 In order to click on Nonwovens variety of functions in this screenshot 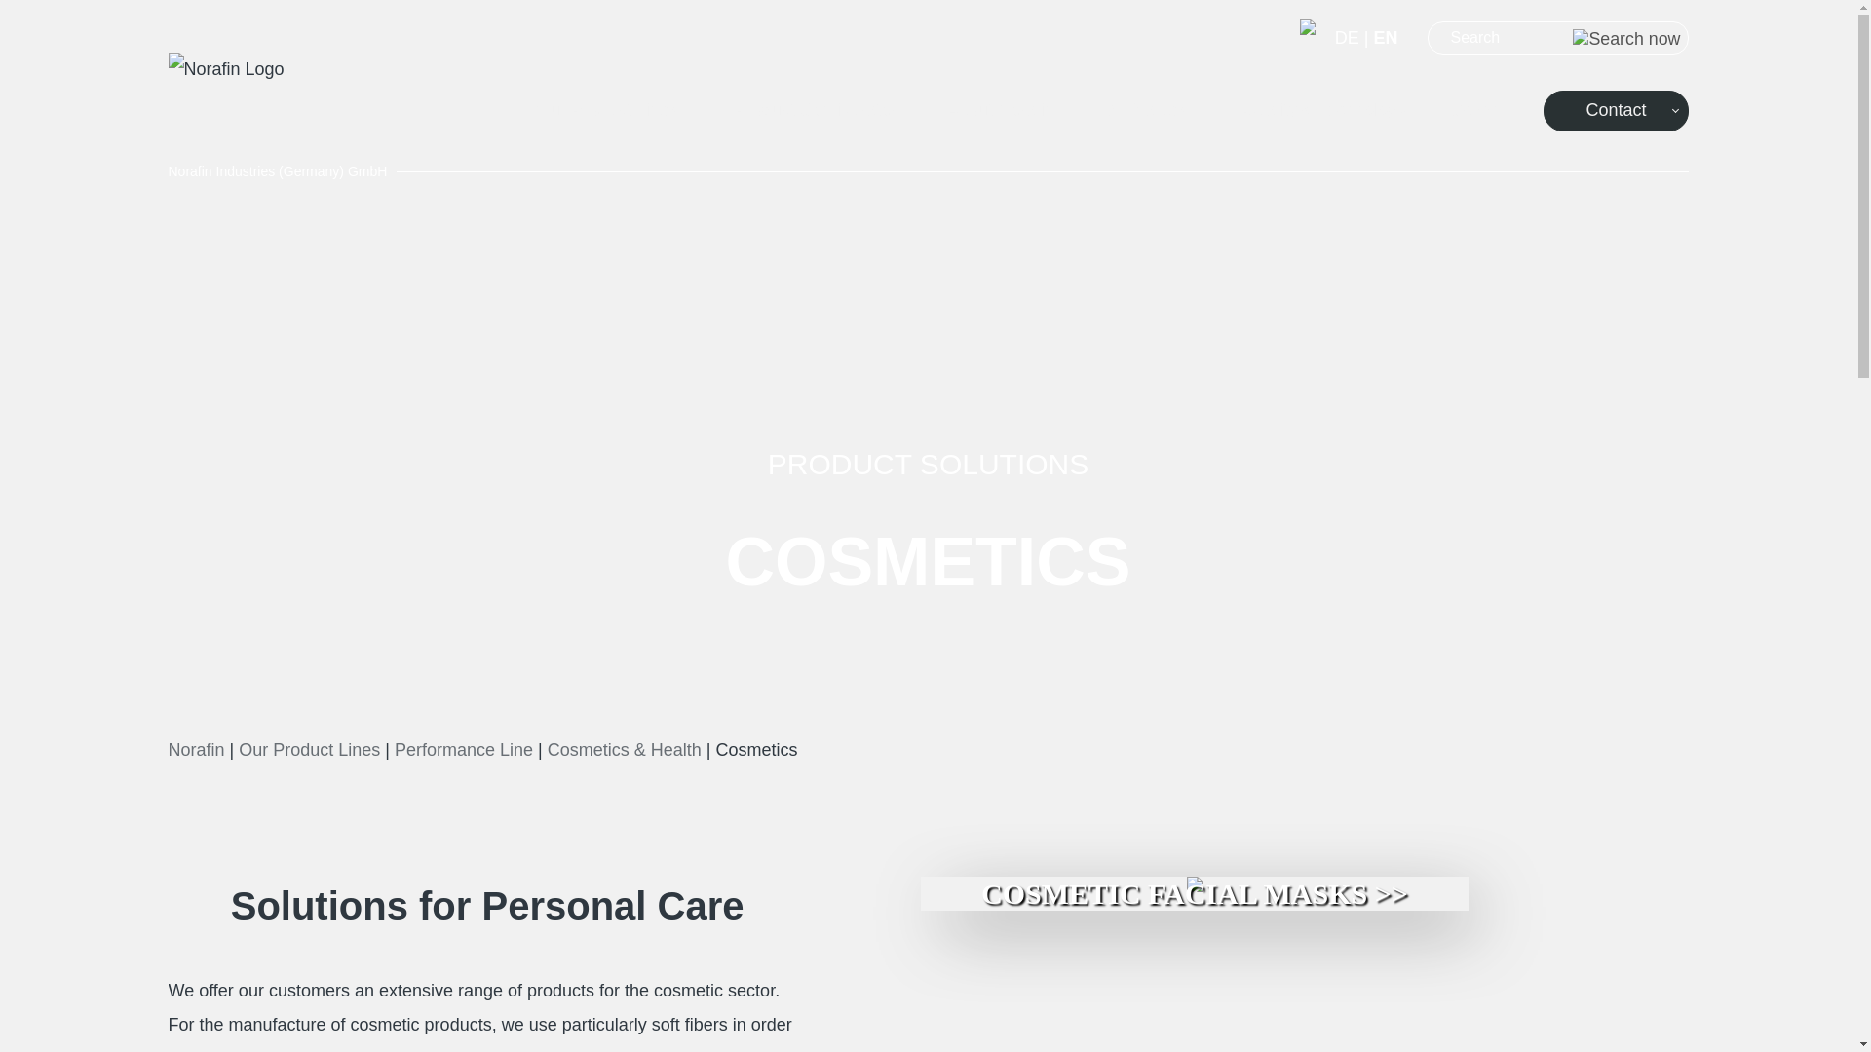, I will do `click(604, 121)`.